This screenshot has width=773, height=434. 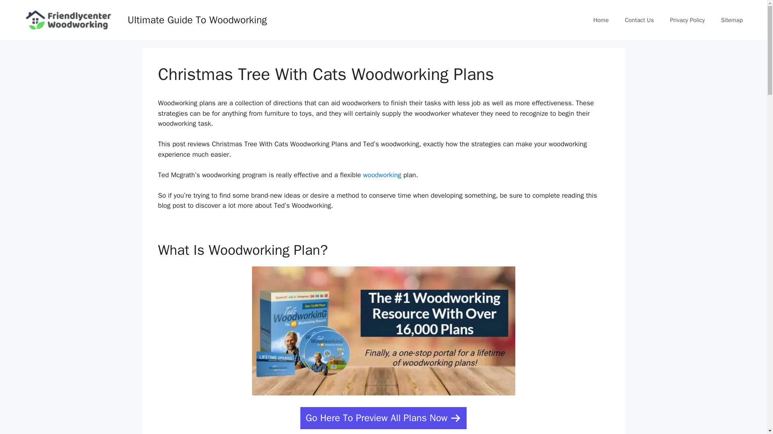 What do you see at coordinates (601, 20) in the screenshot?
I see `Home` at bounding box center [601, 20].